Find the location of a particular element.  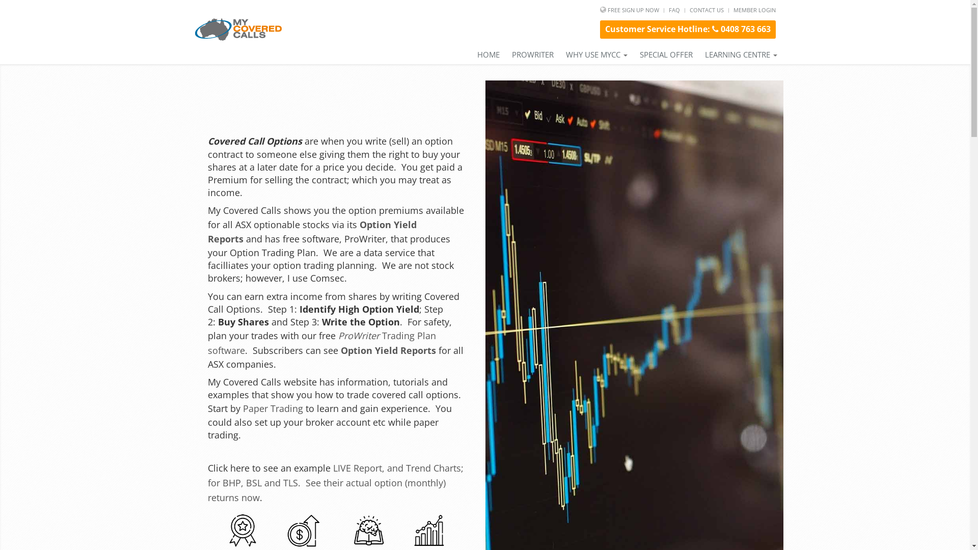

MEMBER LOGIN is located at coordinates (755, 10).